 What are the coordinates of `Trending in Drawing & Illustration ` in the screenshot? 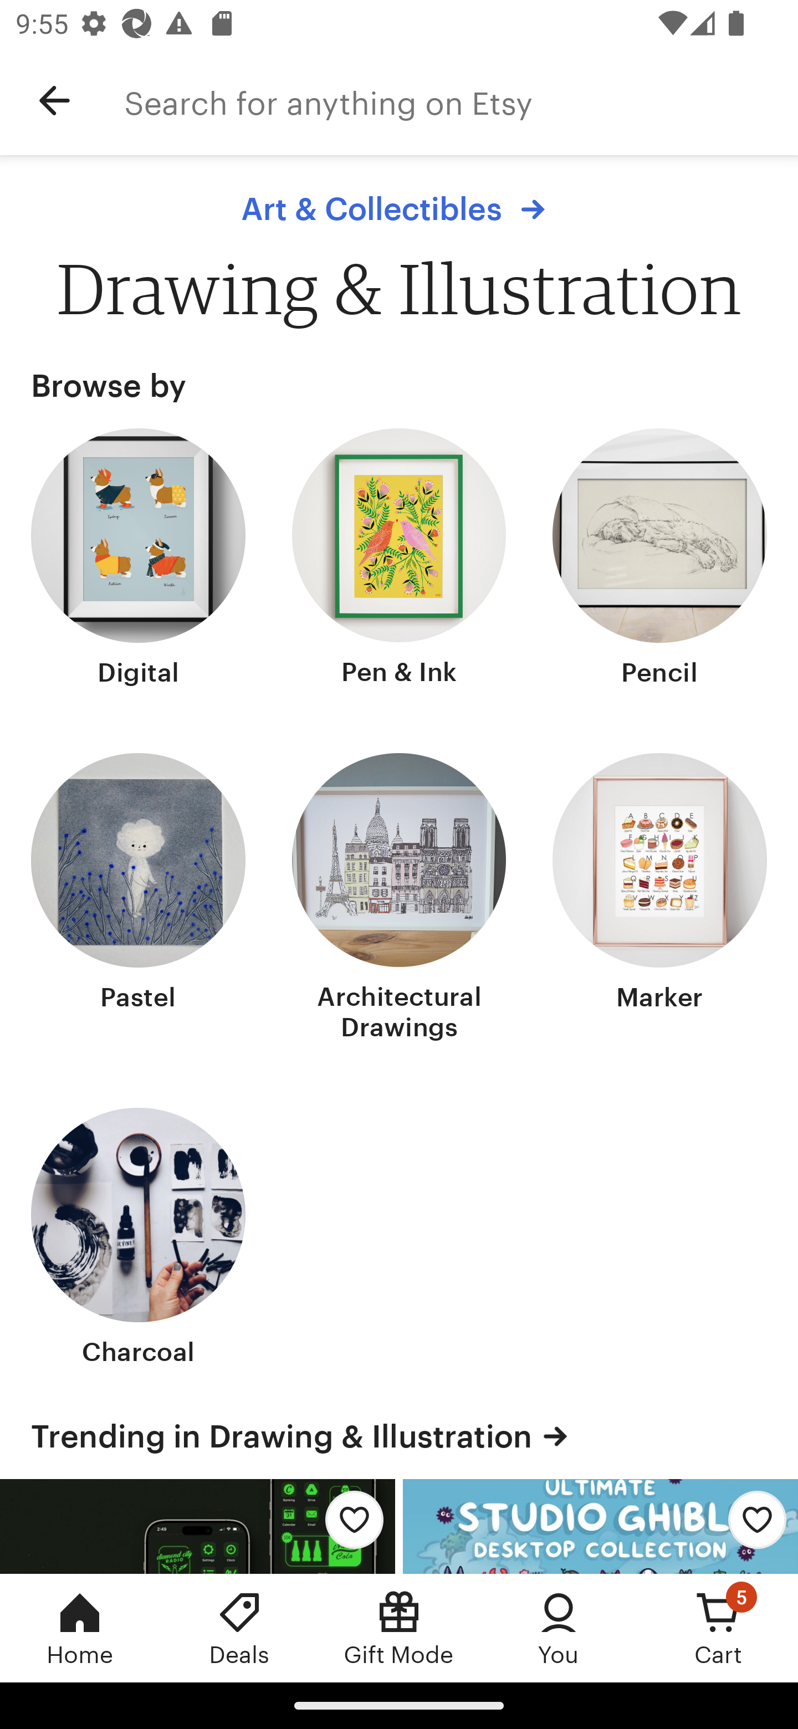 It's located at (399, 1435).